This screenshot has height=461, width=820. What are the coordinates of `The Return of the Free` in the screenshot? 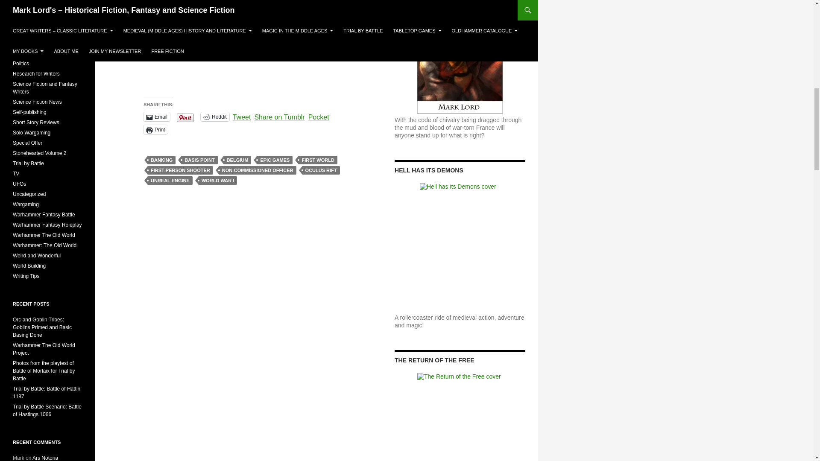 It's located at (460, 417).